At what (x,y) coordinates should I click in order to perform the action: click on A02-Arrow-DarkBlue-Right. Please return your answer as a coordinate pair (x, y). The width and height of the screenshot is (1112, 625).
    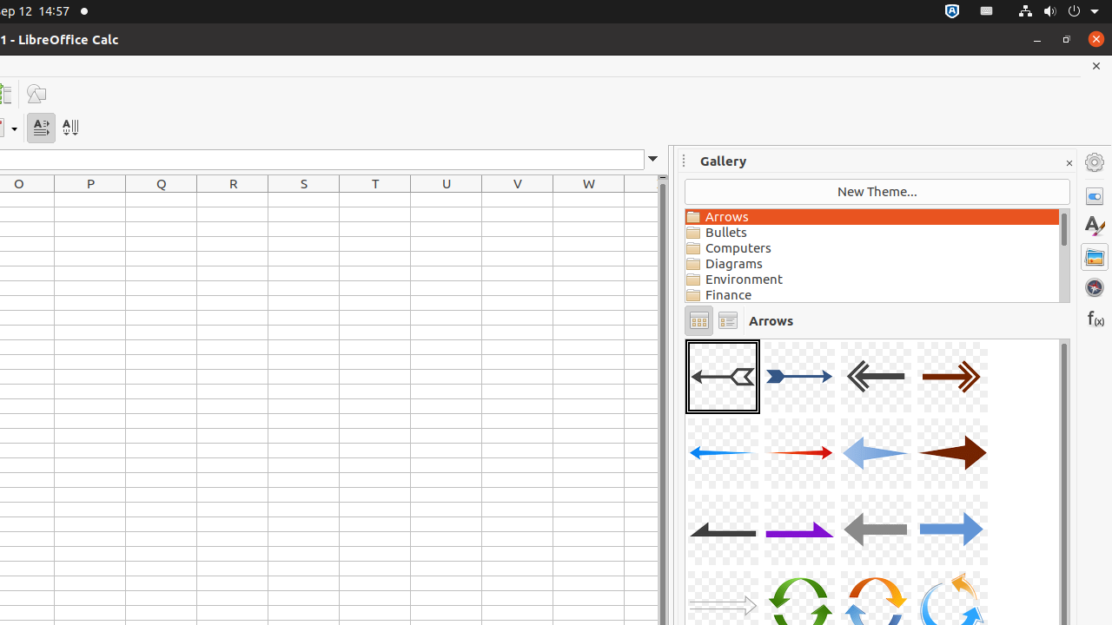
    Looking at the image, I should click on (799, 377).